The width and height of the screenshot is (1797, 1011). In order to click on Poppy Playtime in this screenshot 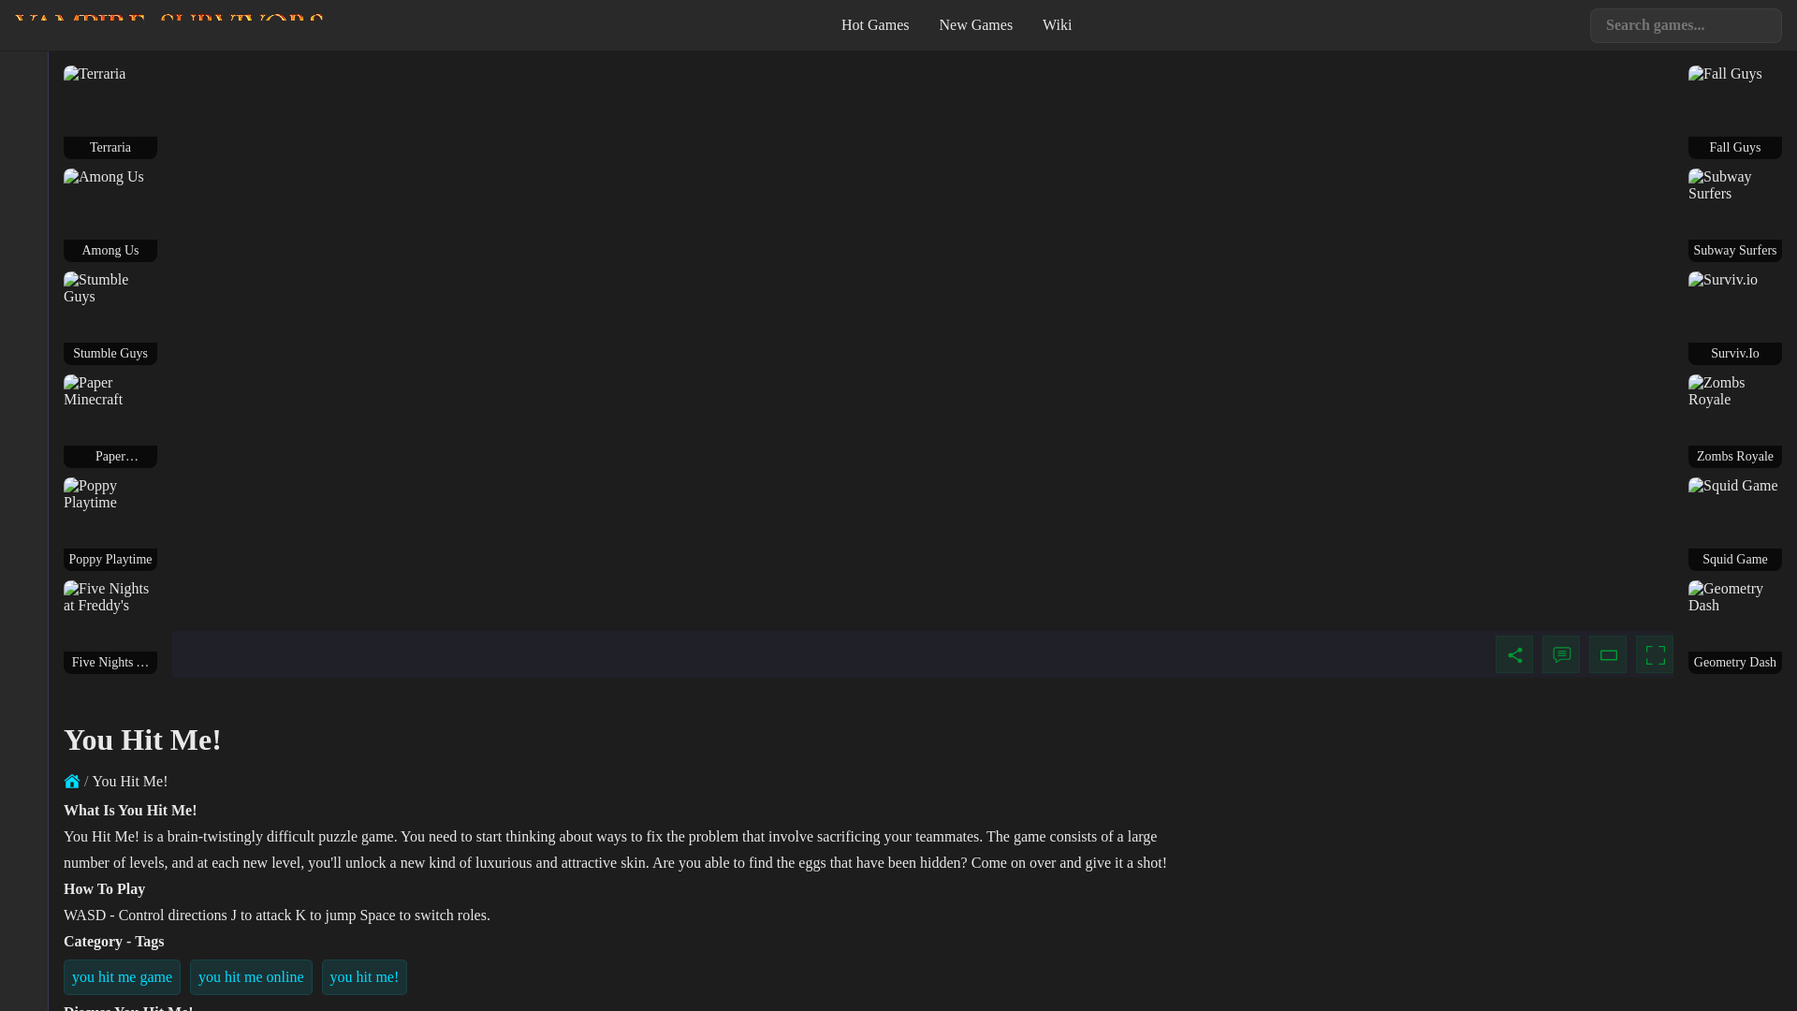, I will do `click(110, 524)`.